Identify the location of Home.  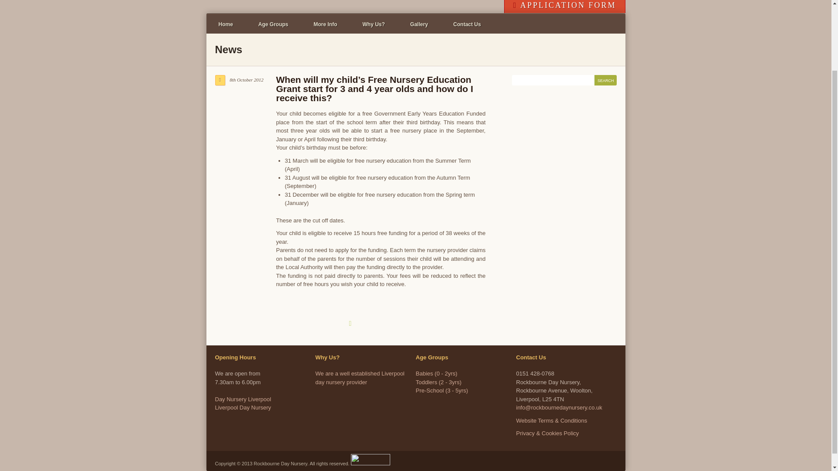
(225, 24).